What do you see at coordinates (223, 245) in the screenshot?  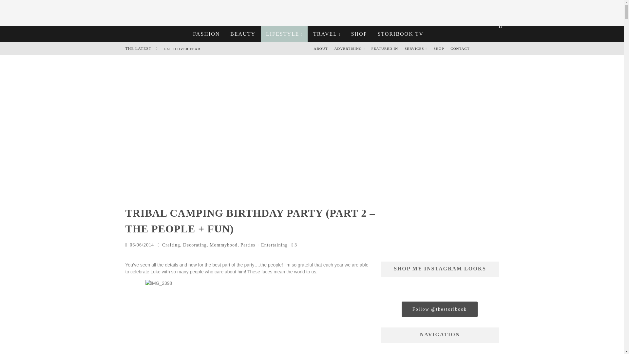 I see `View all posts in Mommyhood` at bounding box center [223, 245].